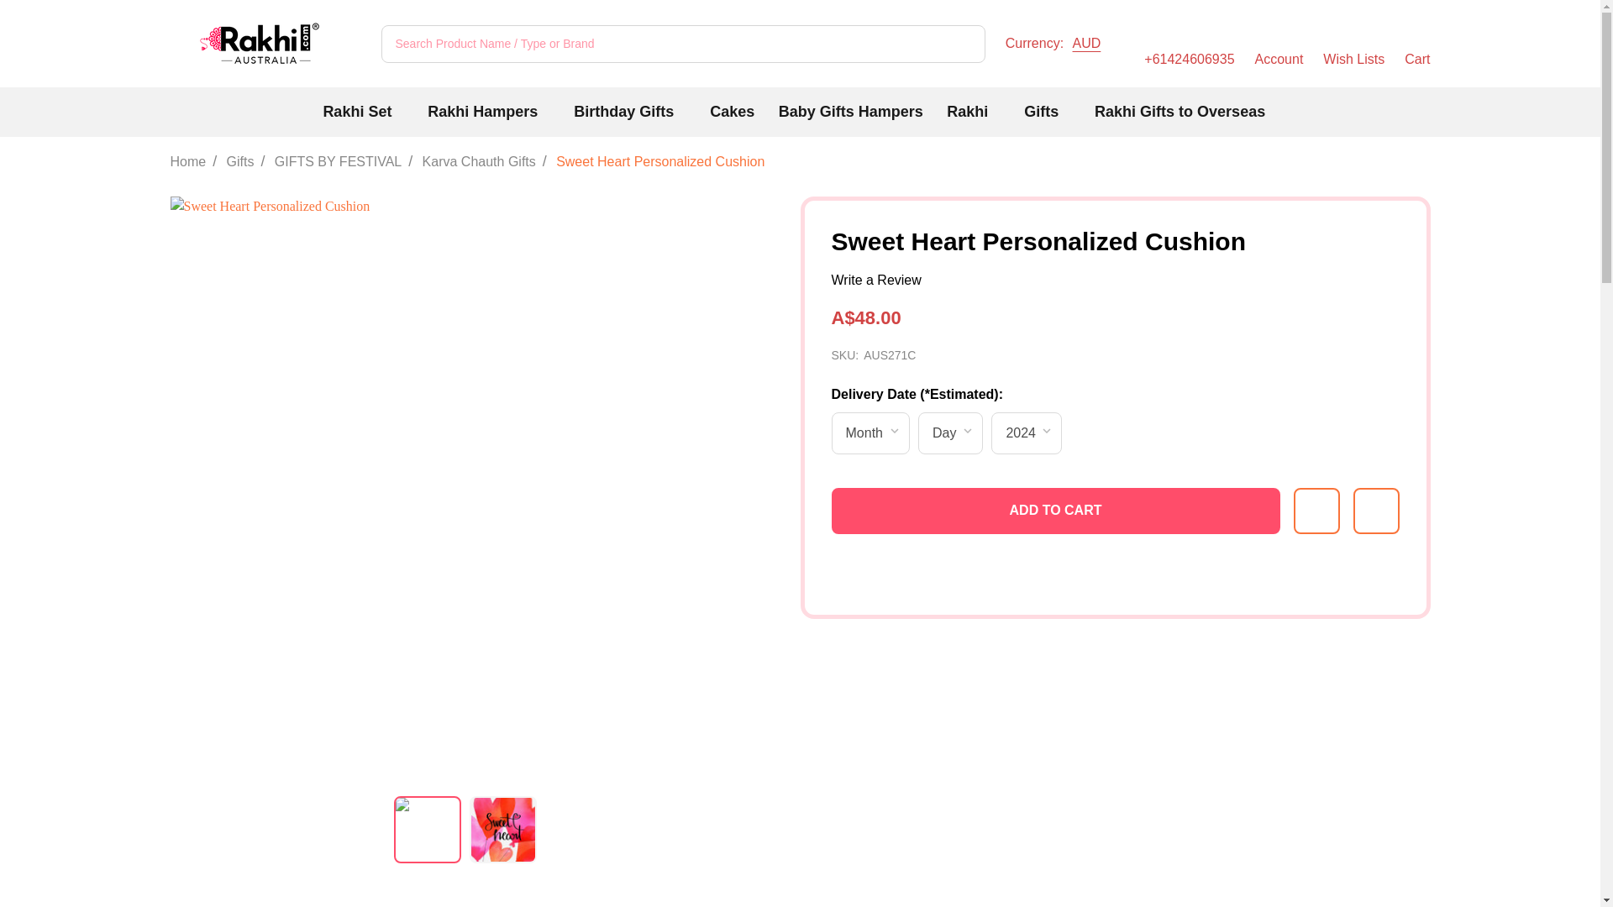 Image resolution: width=1613 pixels, height=907 pixels. Describe the element at coordinates (402, 112) in the screenshot. I see `Wish Lists` at that location.